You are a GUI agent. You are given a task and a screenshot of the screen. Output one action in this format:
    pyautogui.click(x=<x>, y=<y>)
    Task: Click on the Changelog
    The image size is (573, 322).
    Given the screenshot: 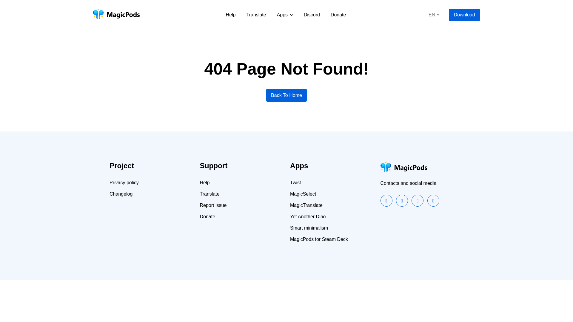 What is the action you would take?
    pyautogui.click(x=121, y=194)
    